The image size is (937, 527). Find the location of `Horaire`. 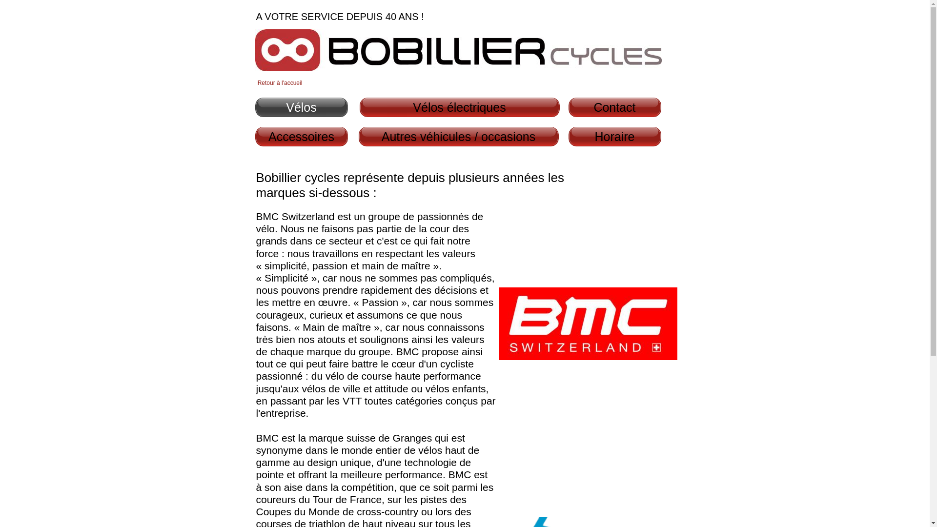

Horaire is located at coordinates (614, 137).